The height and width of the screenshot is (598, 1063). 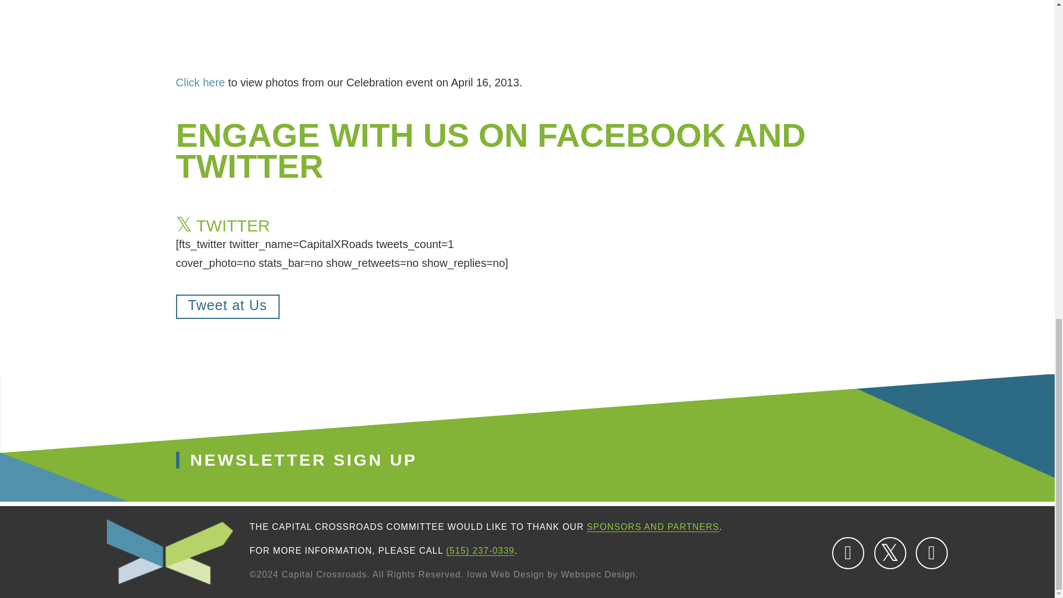 I want to click on Click here, so click(x=200, y=82).